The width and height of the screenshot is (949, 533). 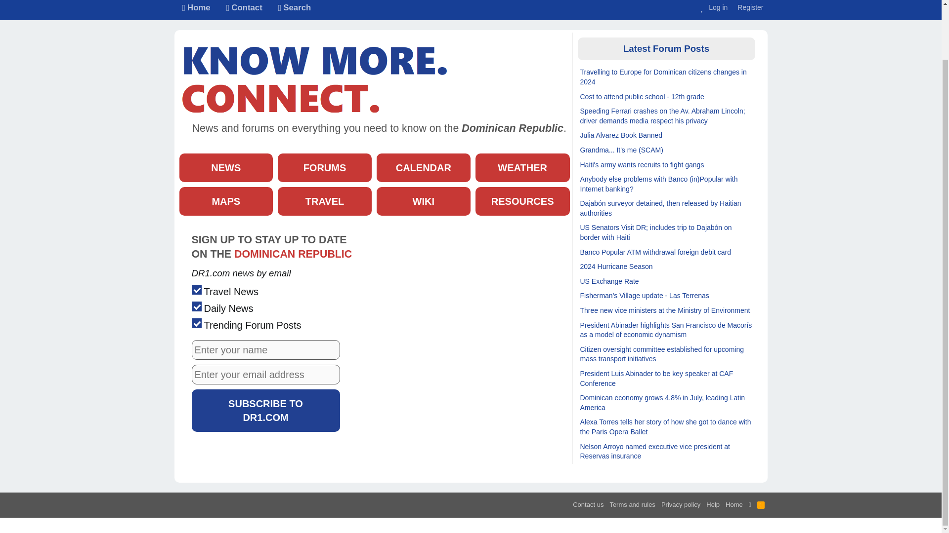 I want to click on WEATHER, so click(x=246, y=10).